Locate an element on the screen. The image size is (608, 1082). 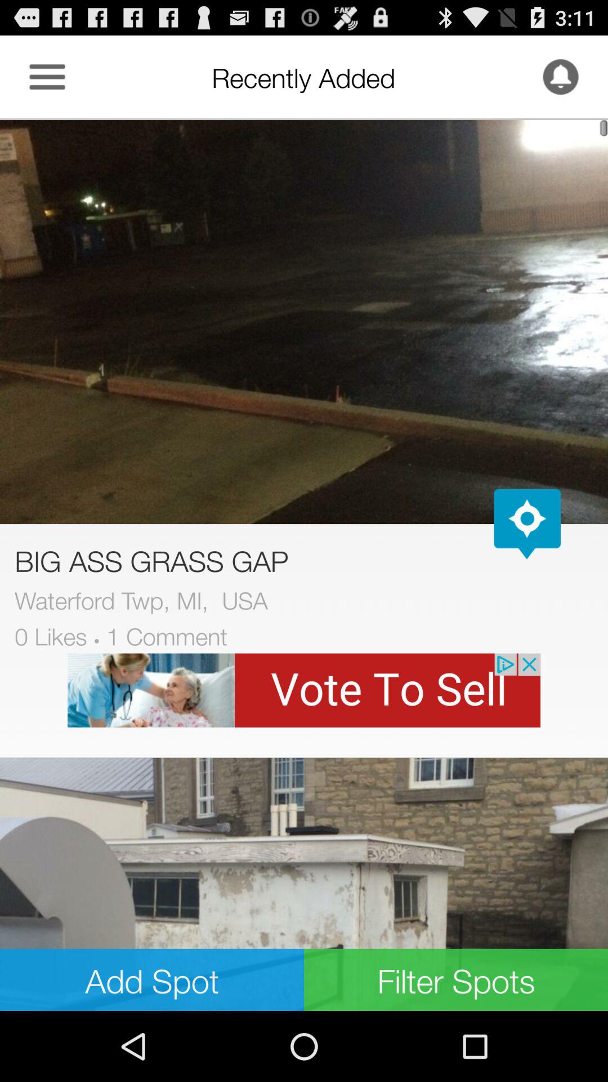
switch notification option is located at coordinates (561, 77).